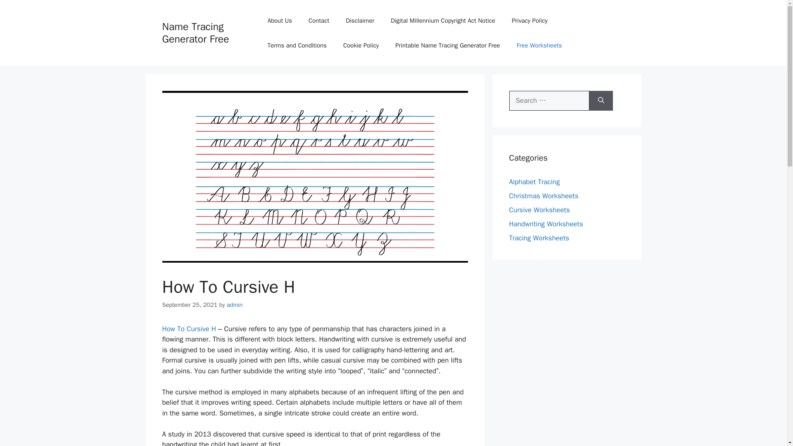  I want to click on Disclaimer, so click(360, 21).